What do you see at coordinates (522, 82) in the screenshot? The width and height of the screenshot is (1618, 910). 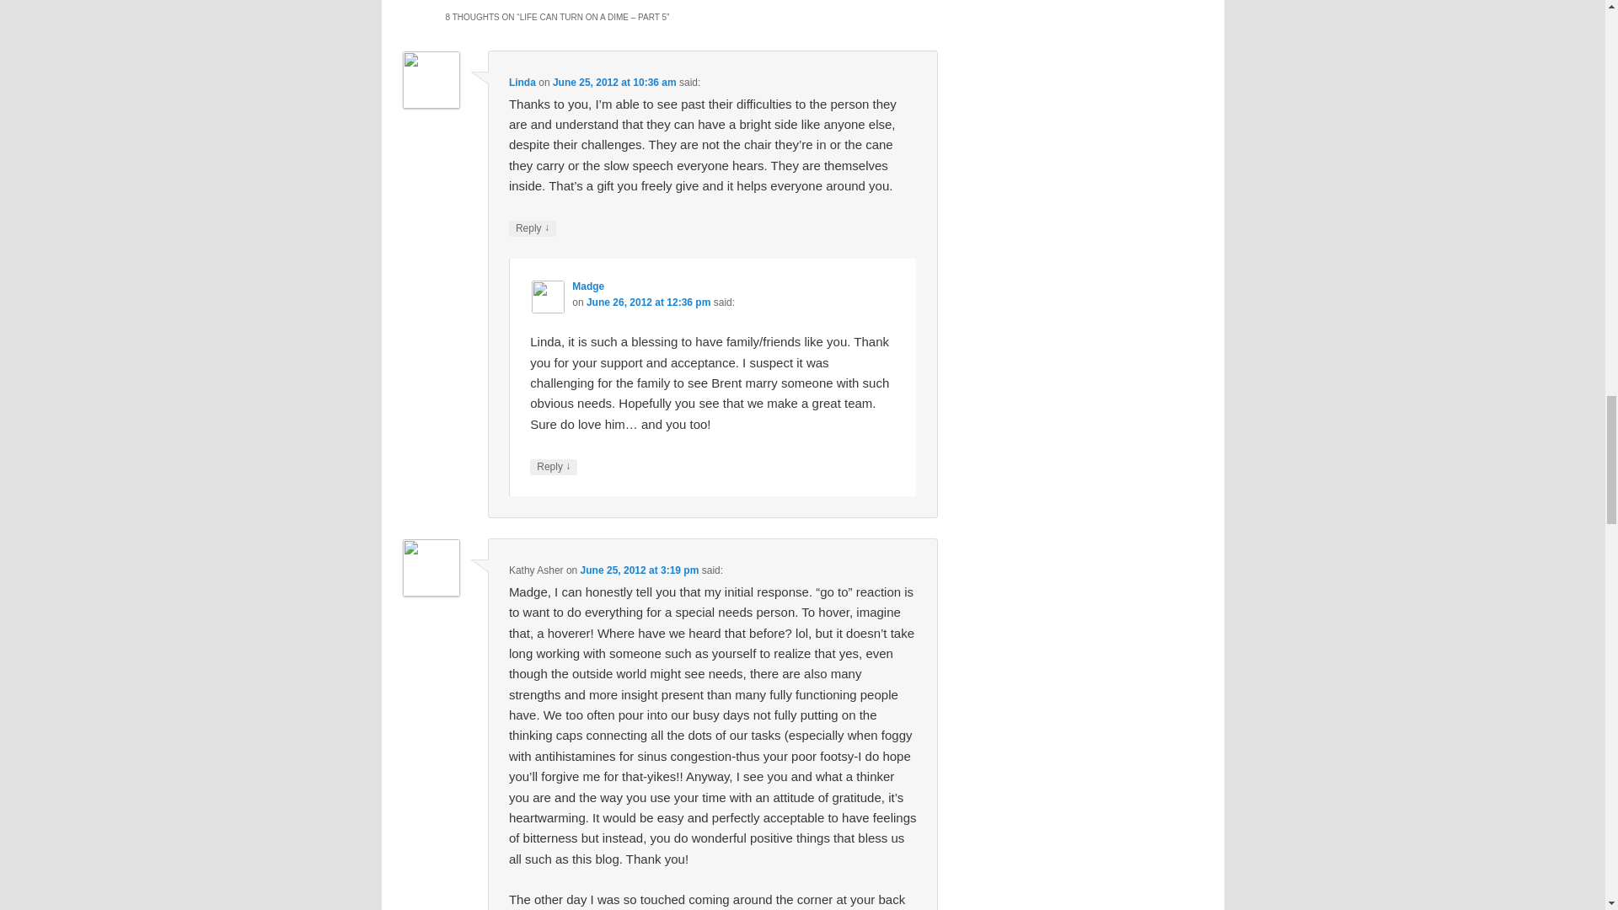 I see `Linda` at bounding box center [522, 82].